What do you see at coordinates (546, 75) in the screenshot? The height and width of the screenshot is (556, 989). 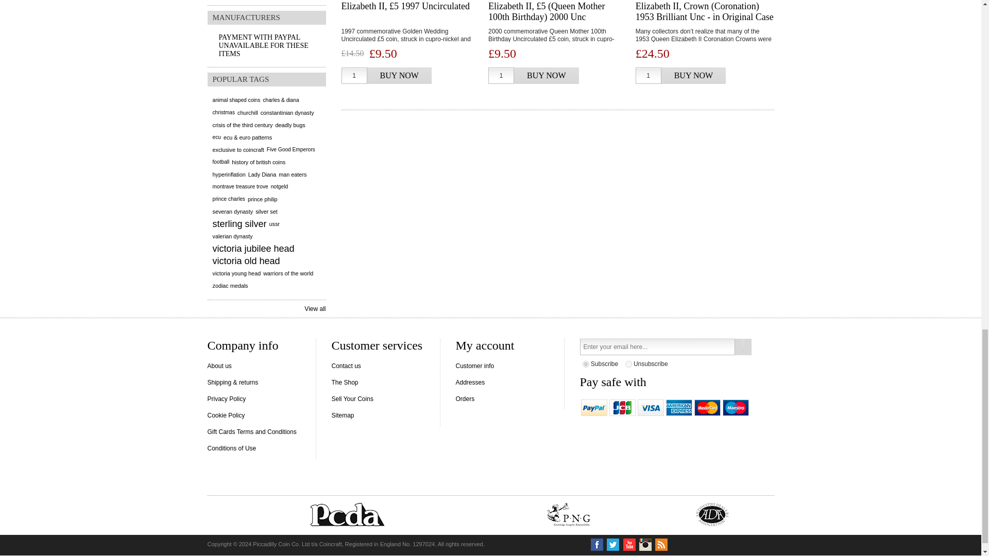 I see `Buy Now` at bounding box center [546, 75].